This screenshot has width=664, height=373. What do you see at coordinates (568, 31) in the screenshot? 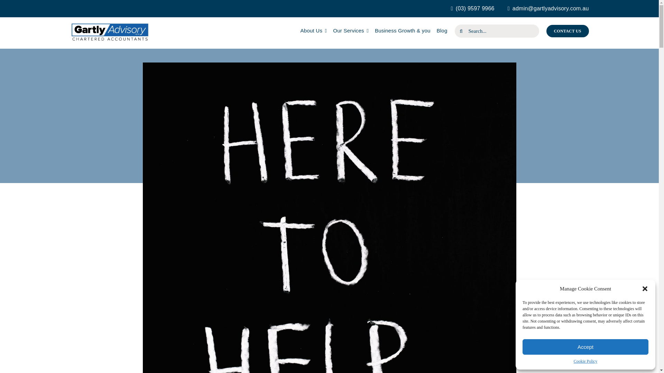
I see `CONTACT US` at bounding box center [568, 31].